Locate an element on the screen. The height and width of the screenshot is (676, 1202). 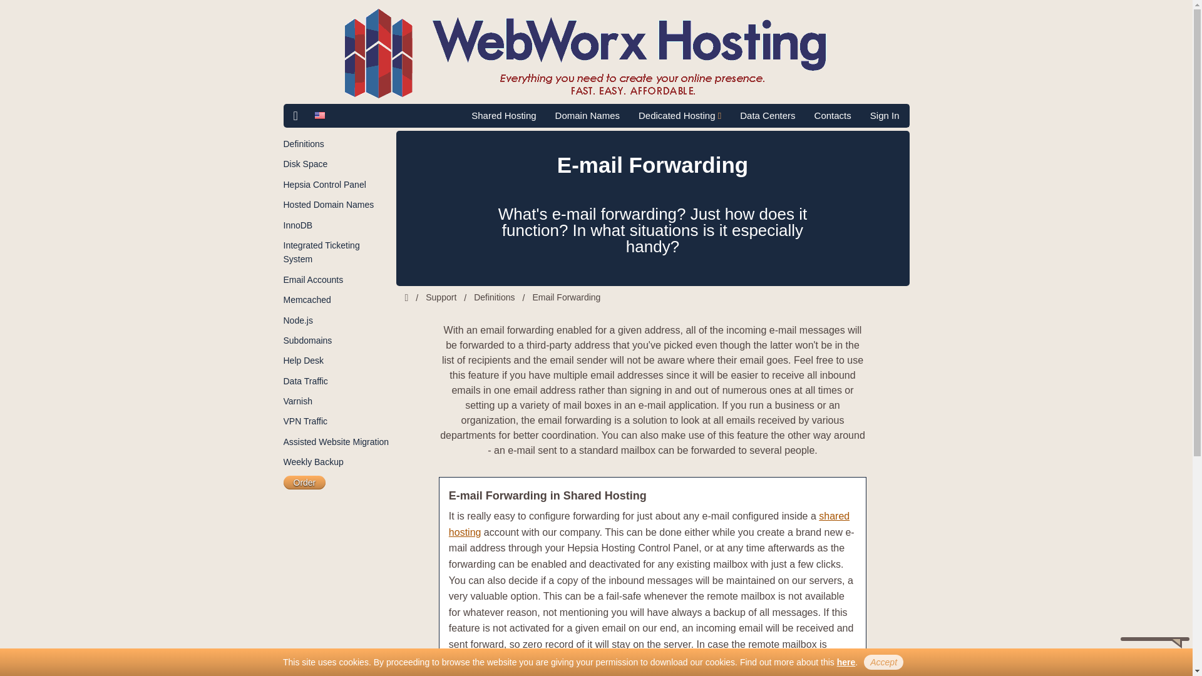
Disk Space is located at coordinates (304, 164).